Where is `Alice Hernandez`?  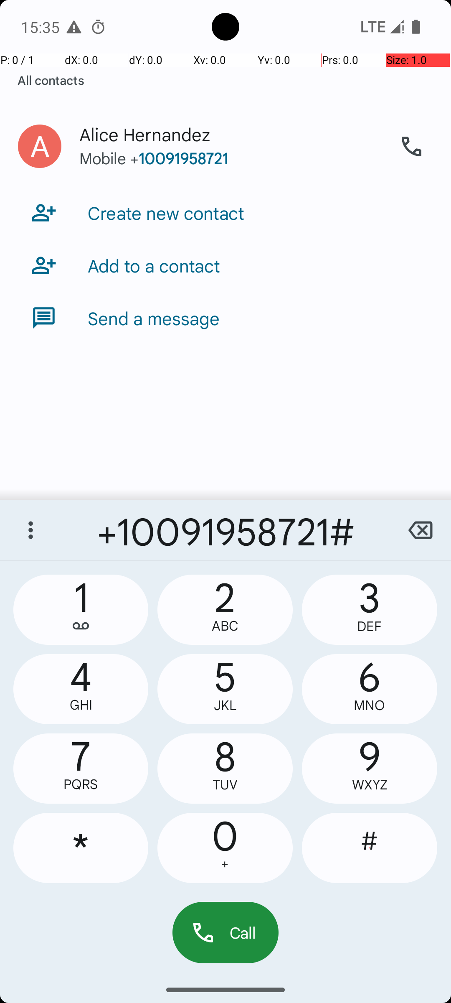 Alice Hernandez is located at coordinates (230, 126).